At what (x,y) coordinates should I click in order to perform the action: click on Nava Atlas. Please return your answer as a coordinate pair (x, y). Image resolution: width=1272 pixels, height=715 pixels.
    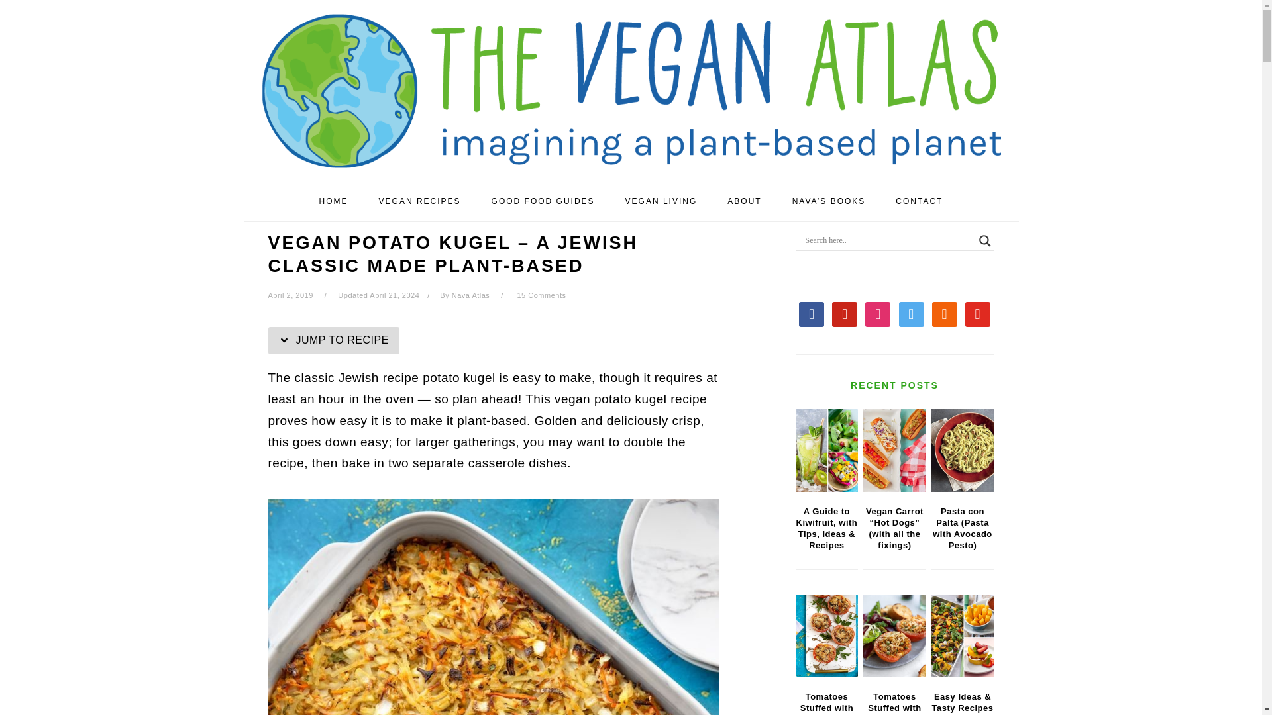
    Looking at the image, I should click on (470, 295).